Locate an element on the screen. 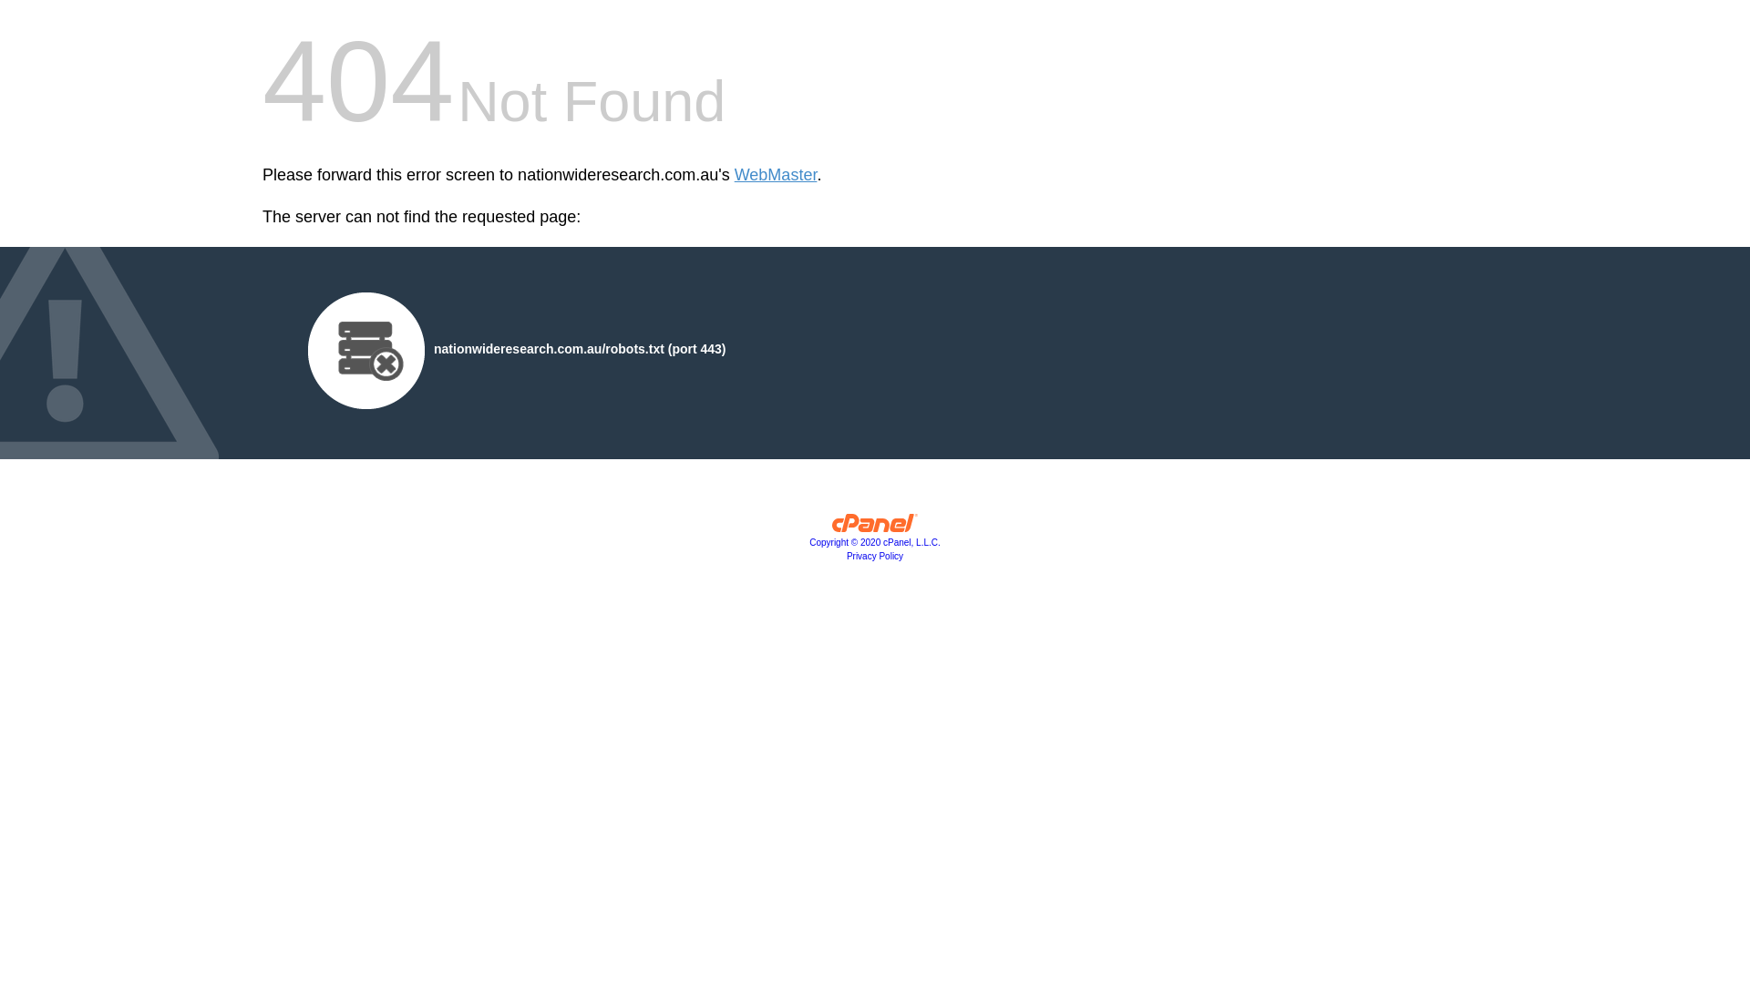 The image size is (1750, 984). WebMaster is located at coordinates (777, 175).